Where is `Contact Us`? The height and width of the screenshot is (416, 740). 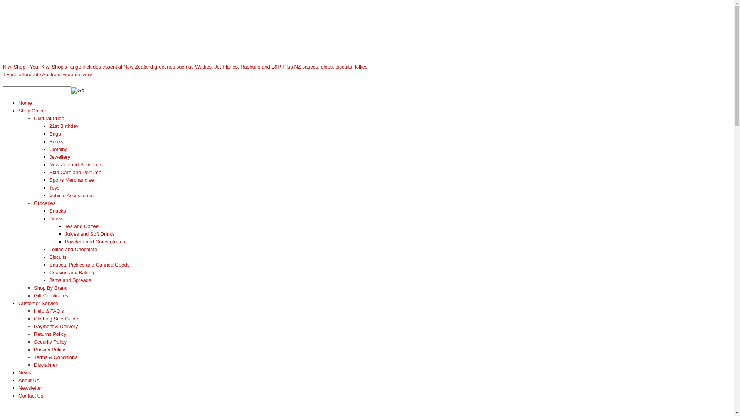 Contact Us is located at coordinates (31, 396).